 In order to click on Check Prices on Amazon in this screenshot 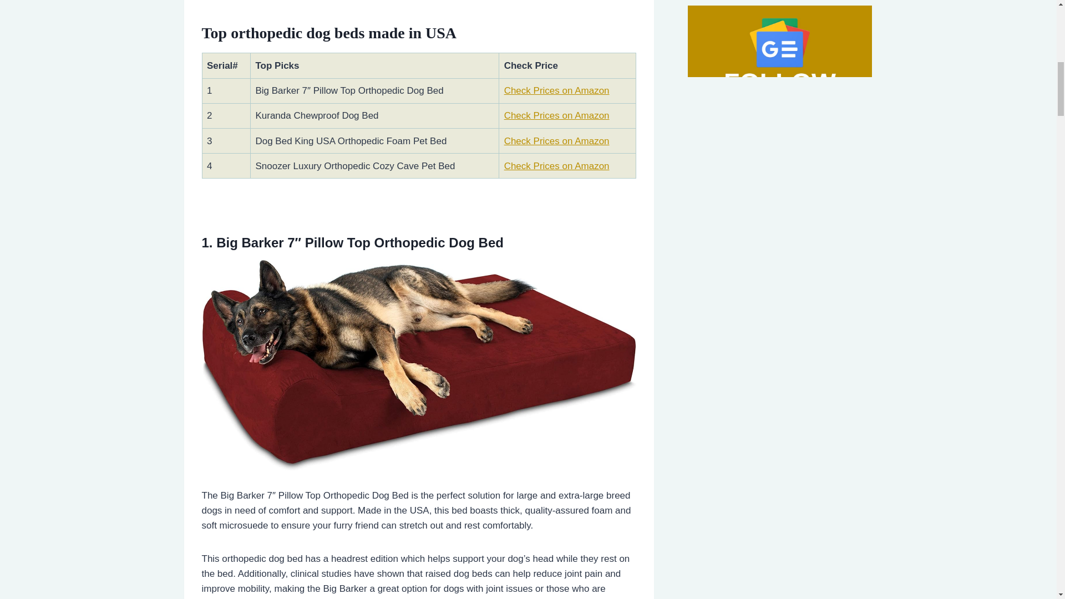, I will do `click(556, 166)`.